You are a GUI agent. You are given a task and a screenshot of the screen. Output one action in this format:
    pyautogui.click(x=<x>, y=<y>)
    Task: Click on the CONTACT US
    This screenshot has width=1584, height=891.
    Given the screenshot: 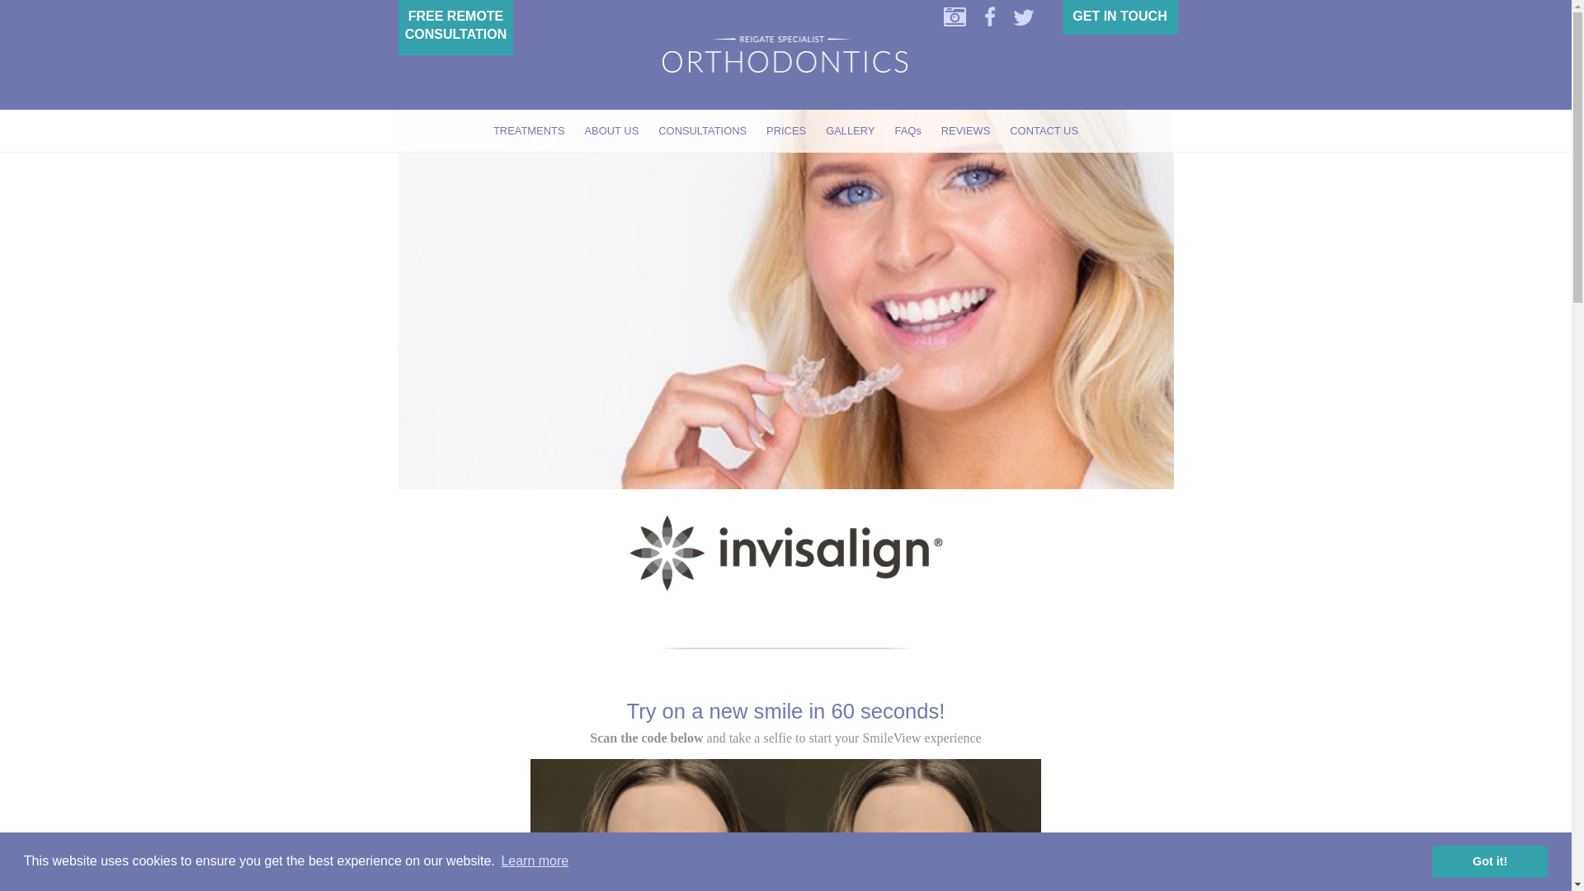 What is the action you would take?
    pyautogui.click(x=1044, y=130)
    